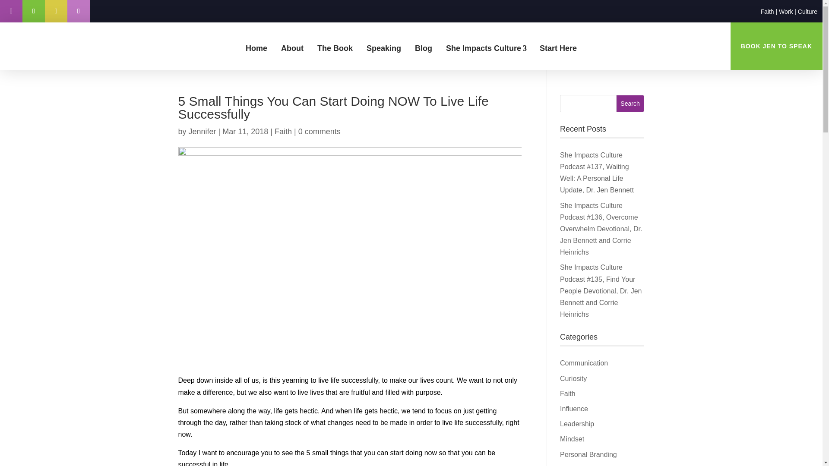 The width and height of the screenshot is (829, 466). What do you see at coordinates (335, 48) in the screenshot?
I see `The Book` at bounding box center [335, 48].